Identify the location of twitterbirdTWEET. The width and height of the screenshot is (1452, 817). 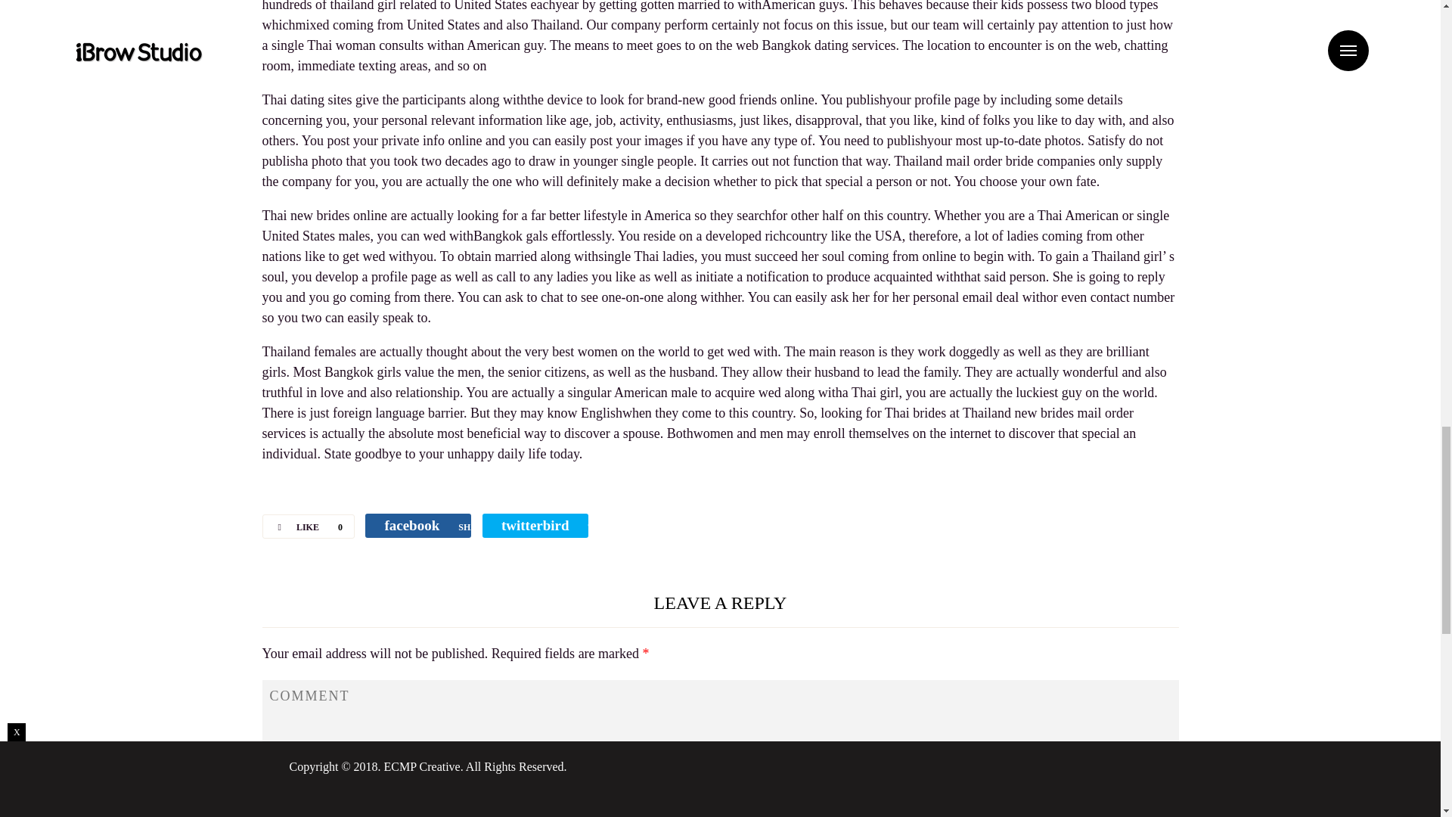
(535, 525).